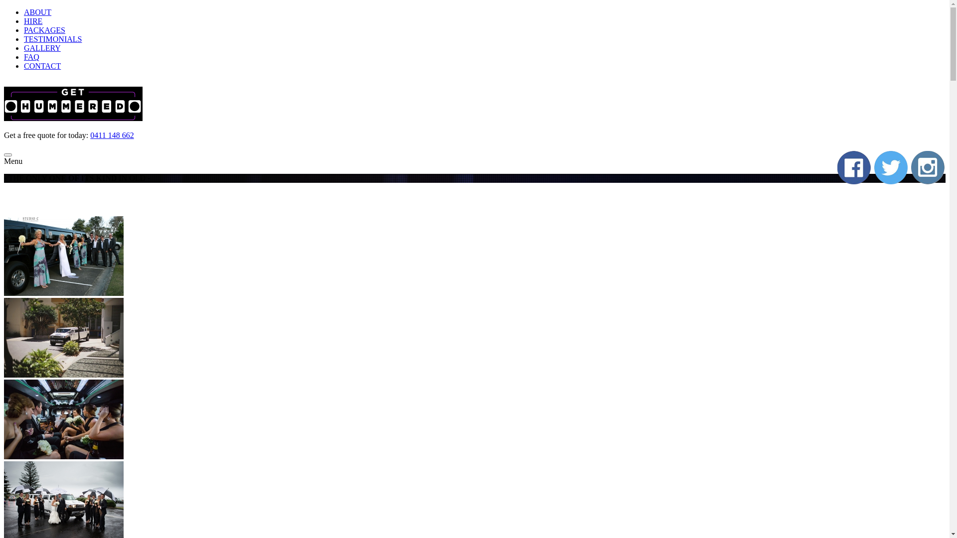  I want to click on HIRE, so click(33, 21).